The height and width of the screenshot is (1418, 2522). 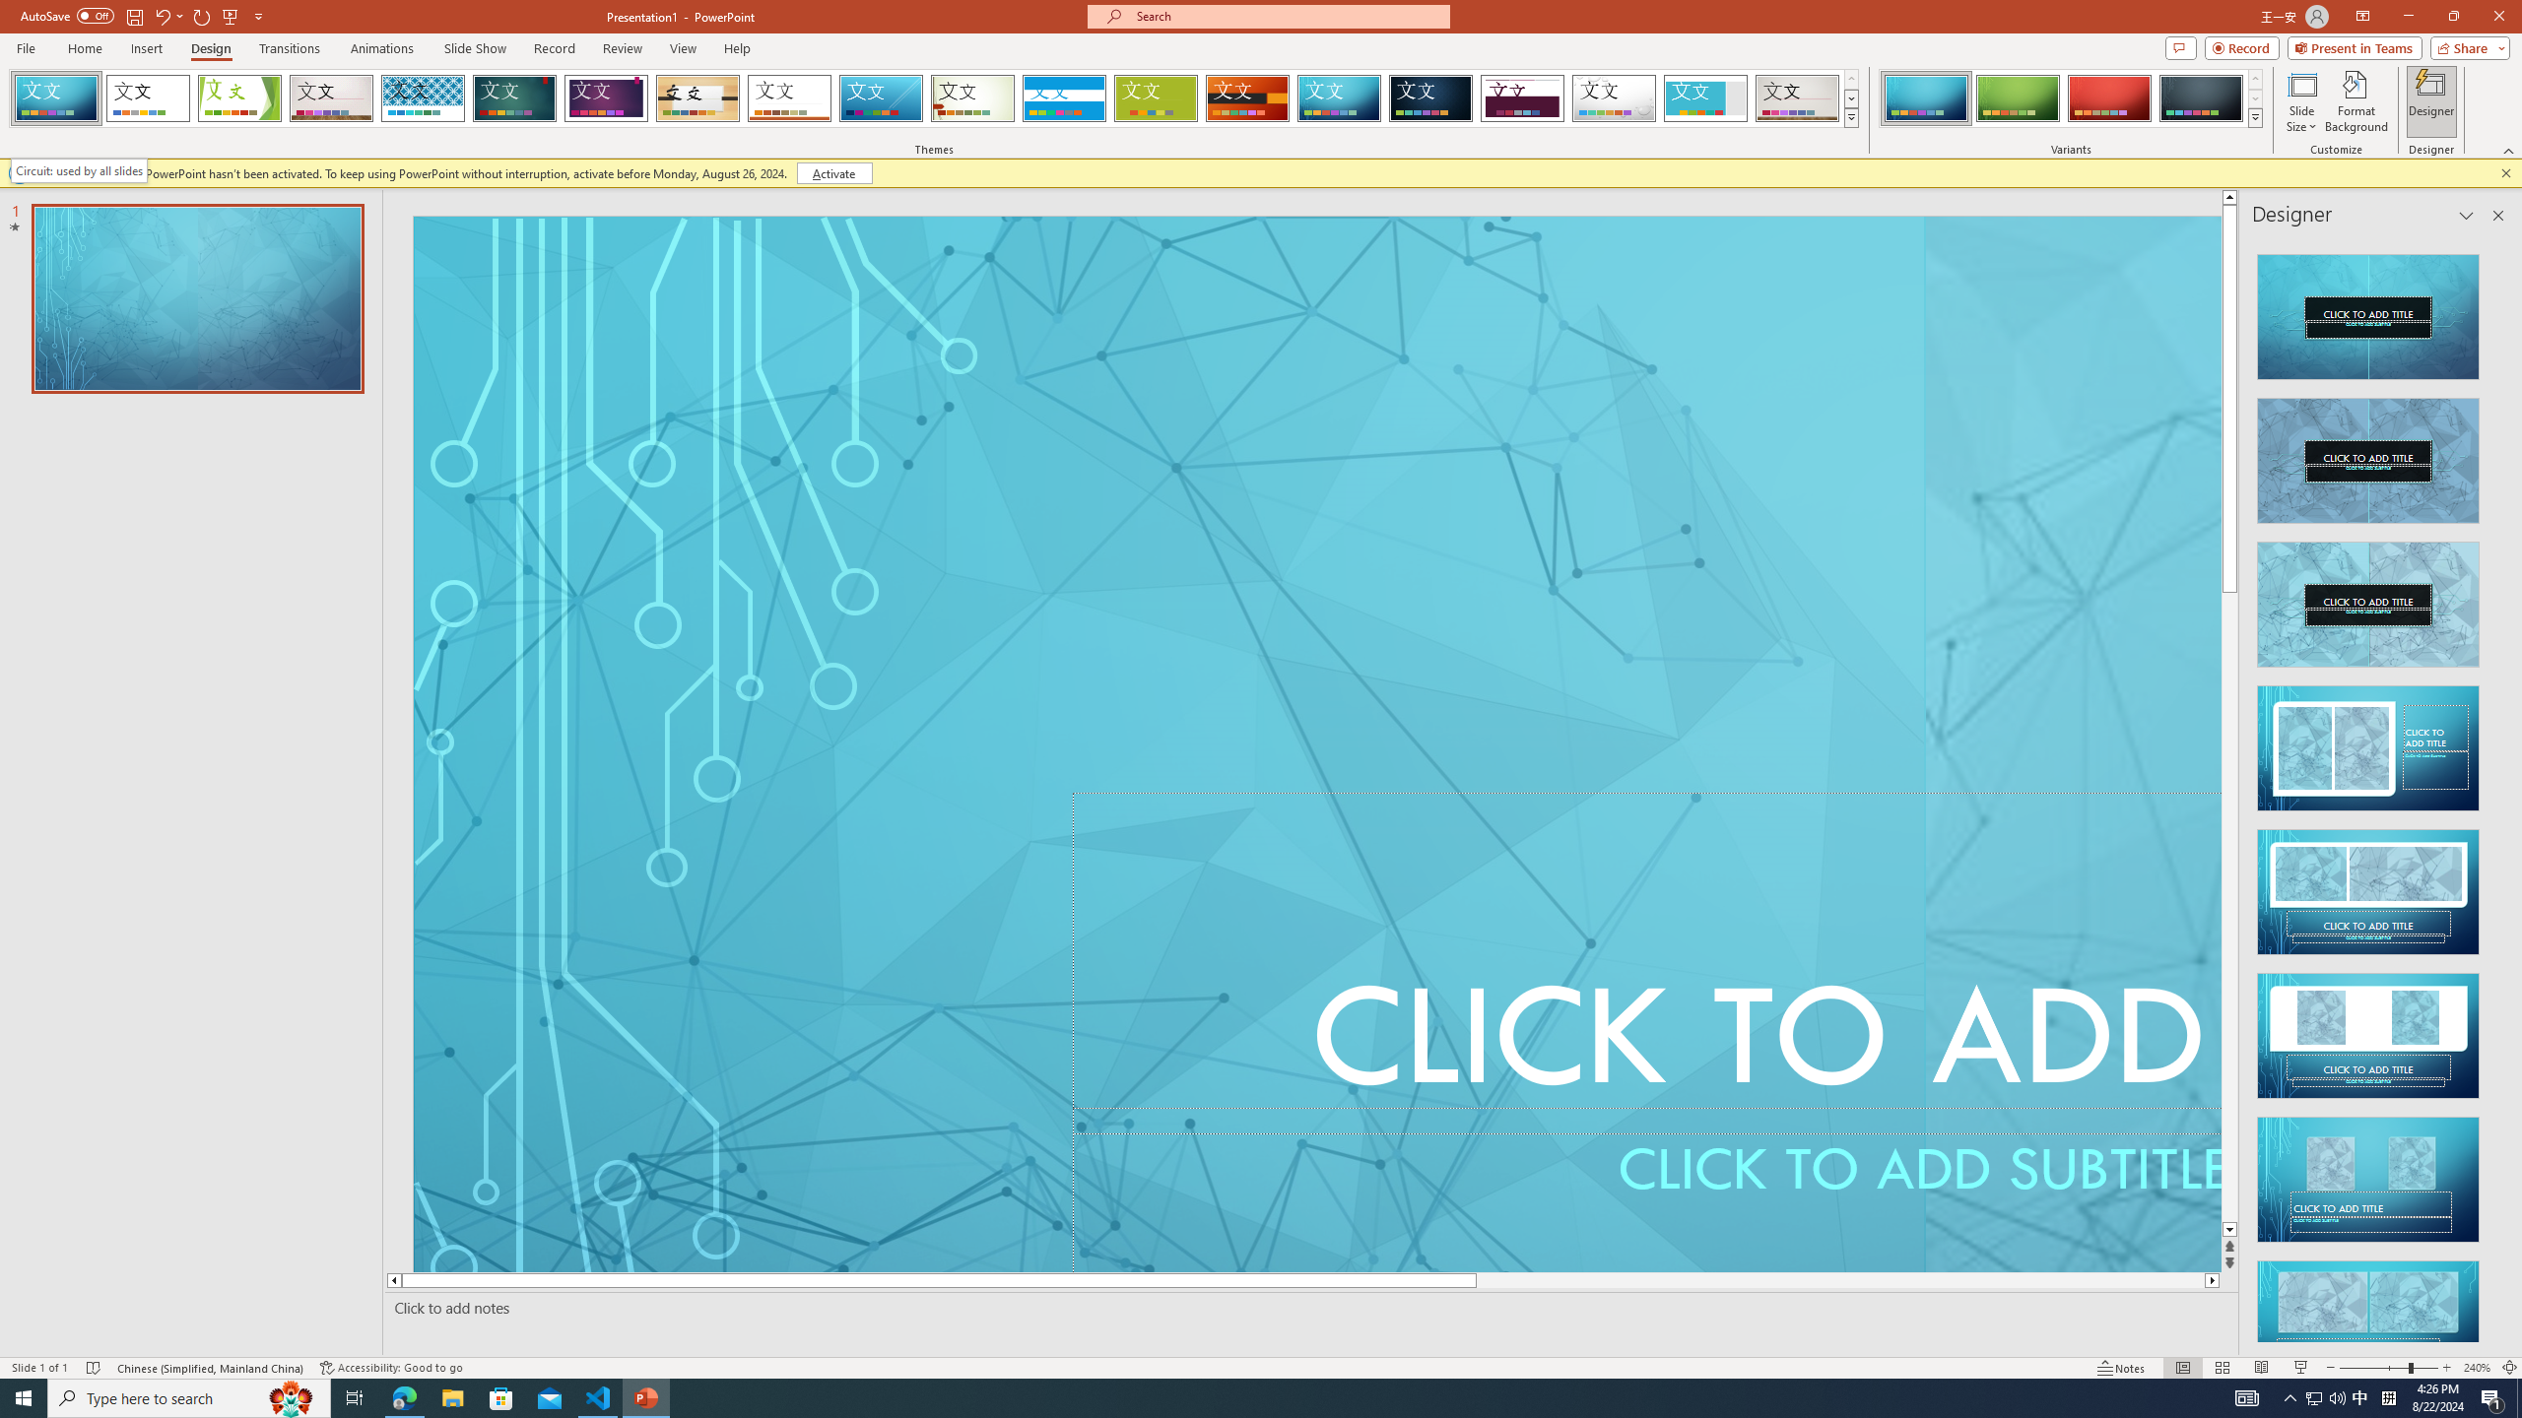 What do you see at coordinates (2109, 98) in the screenshot?
I see `Circuit Variant 3` at bounding box center [2109, 98].